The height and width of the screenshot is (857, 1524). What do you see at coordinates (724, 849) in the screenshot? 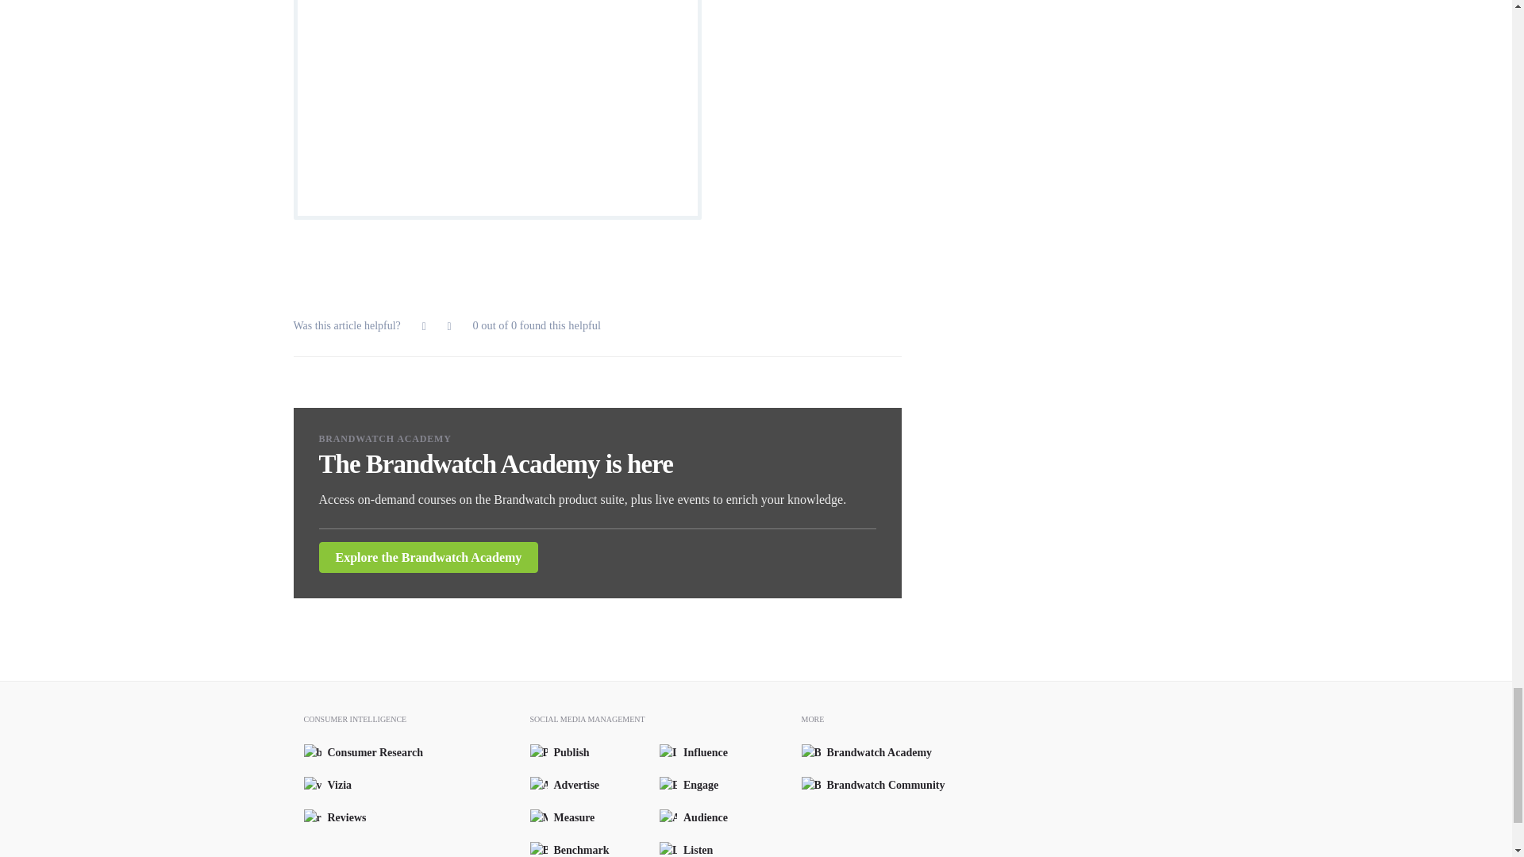
I see `Listen` at bounding box center [724, 849].